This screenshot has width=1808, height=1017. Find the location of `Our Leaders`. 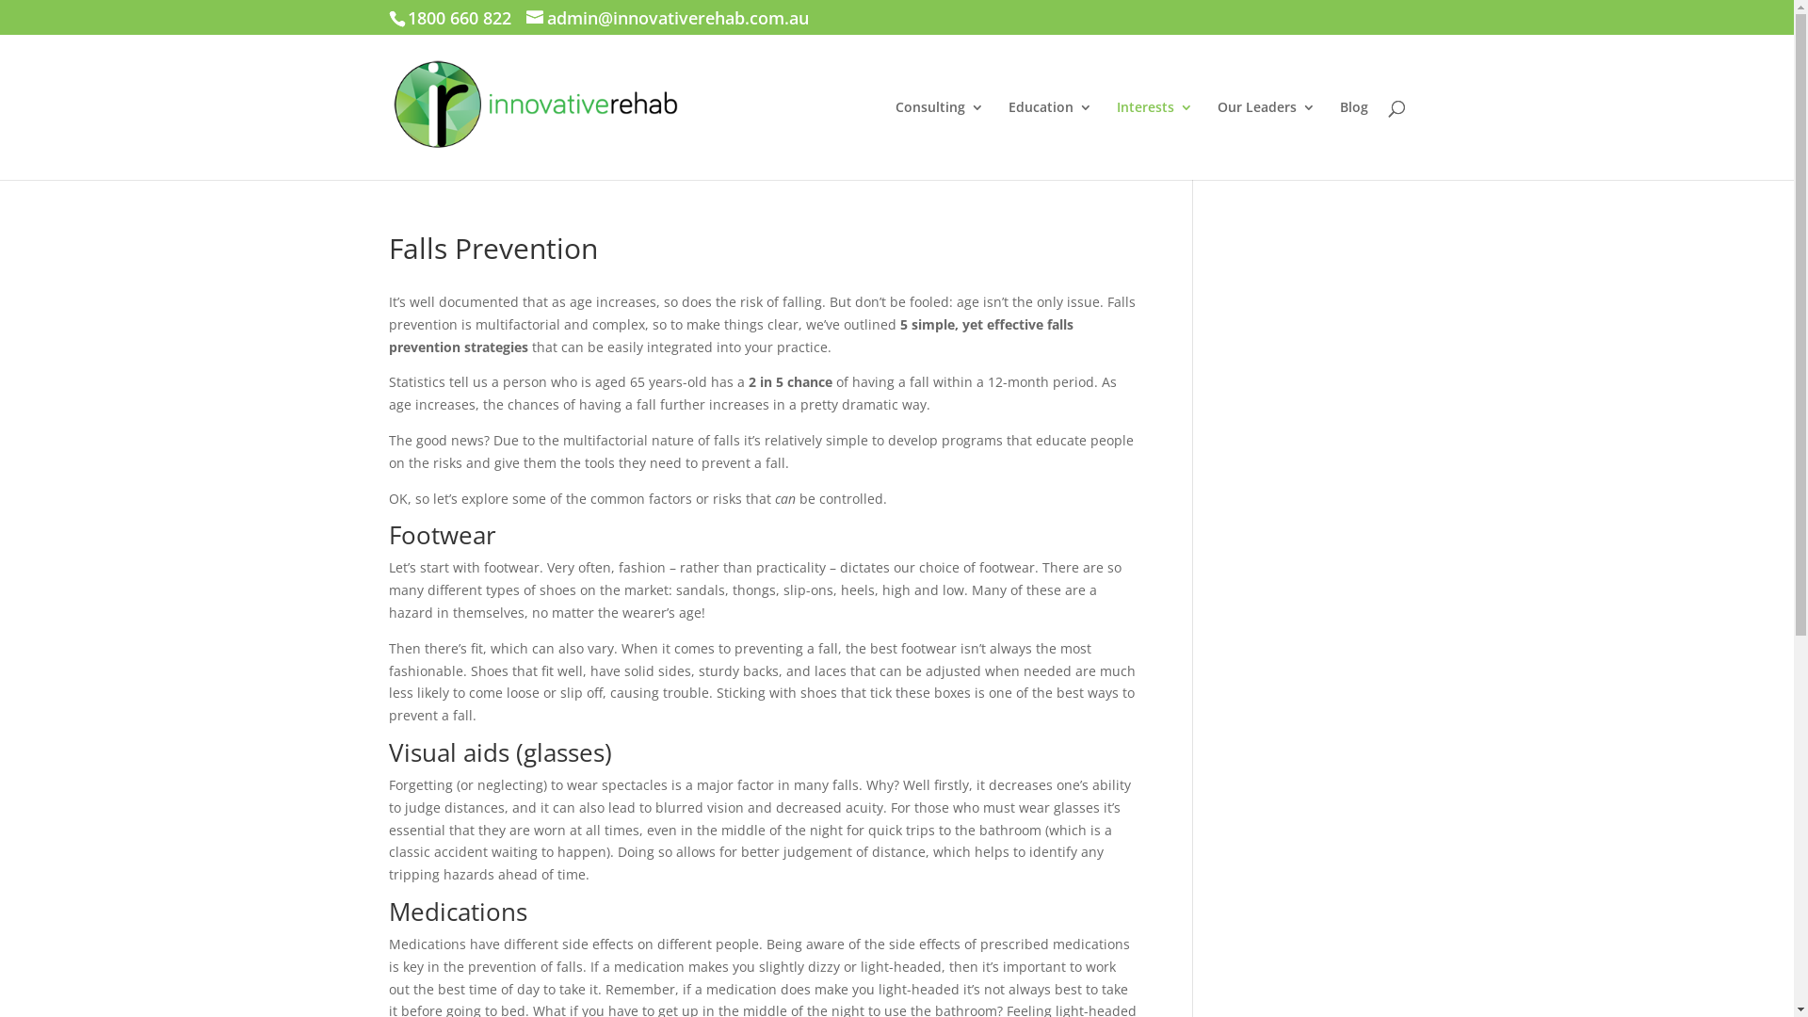

Our Leaders is located at coordinates (1266, 140).